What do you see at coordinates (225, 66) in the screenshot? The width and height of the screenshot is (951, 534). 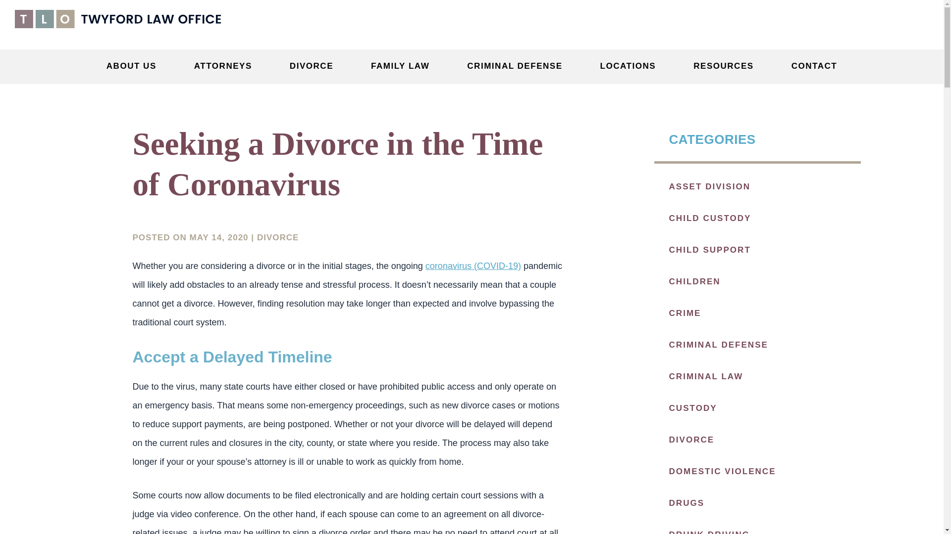 I see `ATTORNEYS` at bounding box center [225, 66].